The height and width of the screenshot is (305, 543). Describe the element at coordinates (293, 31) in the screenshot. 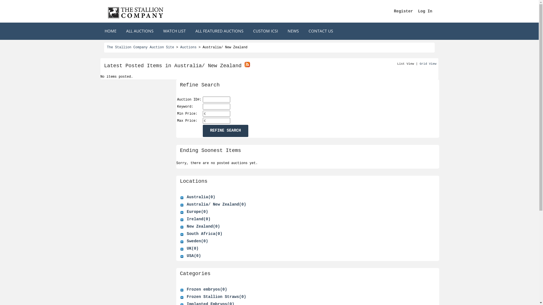

I see `NEWS` at that location.